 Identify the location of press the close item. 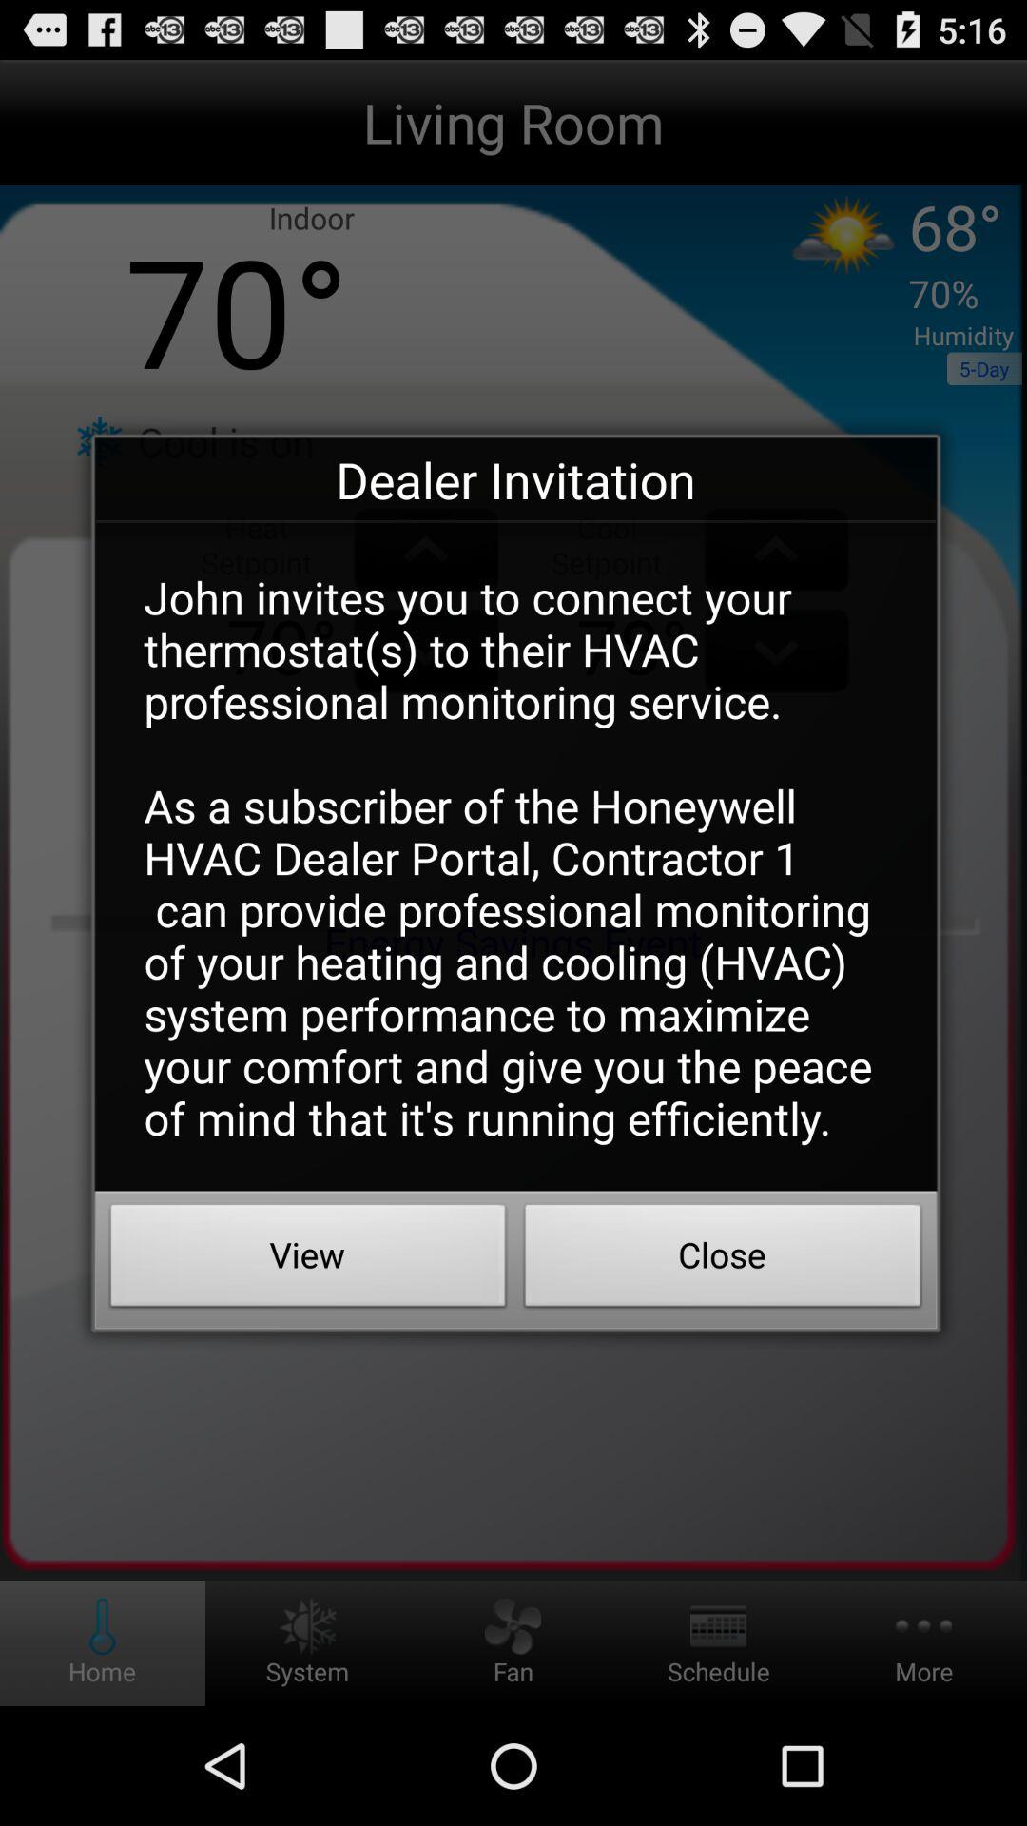
(723, 1260).